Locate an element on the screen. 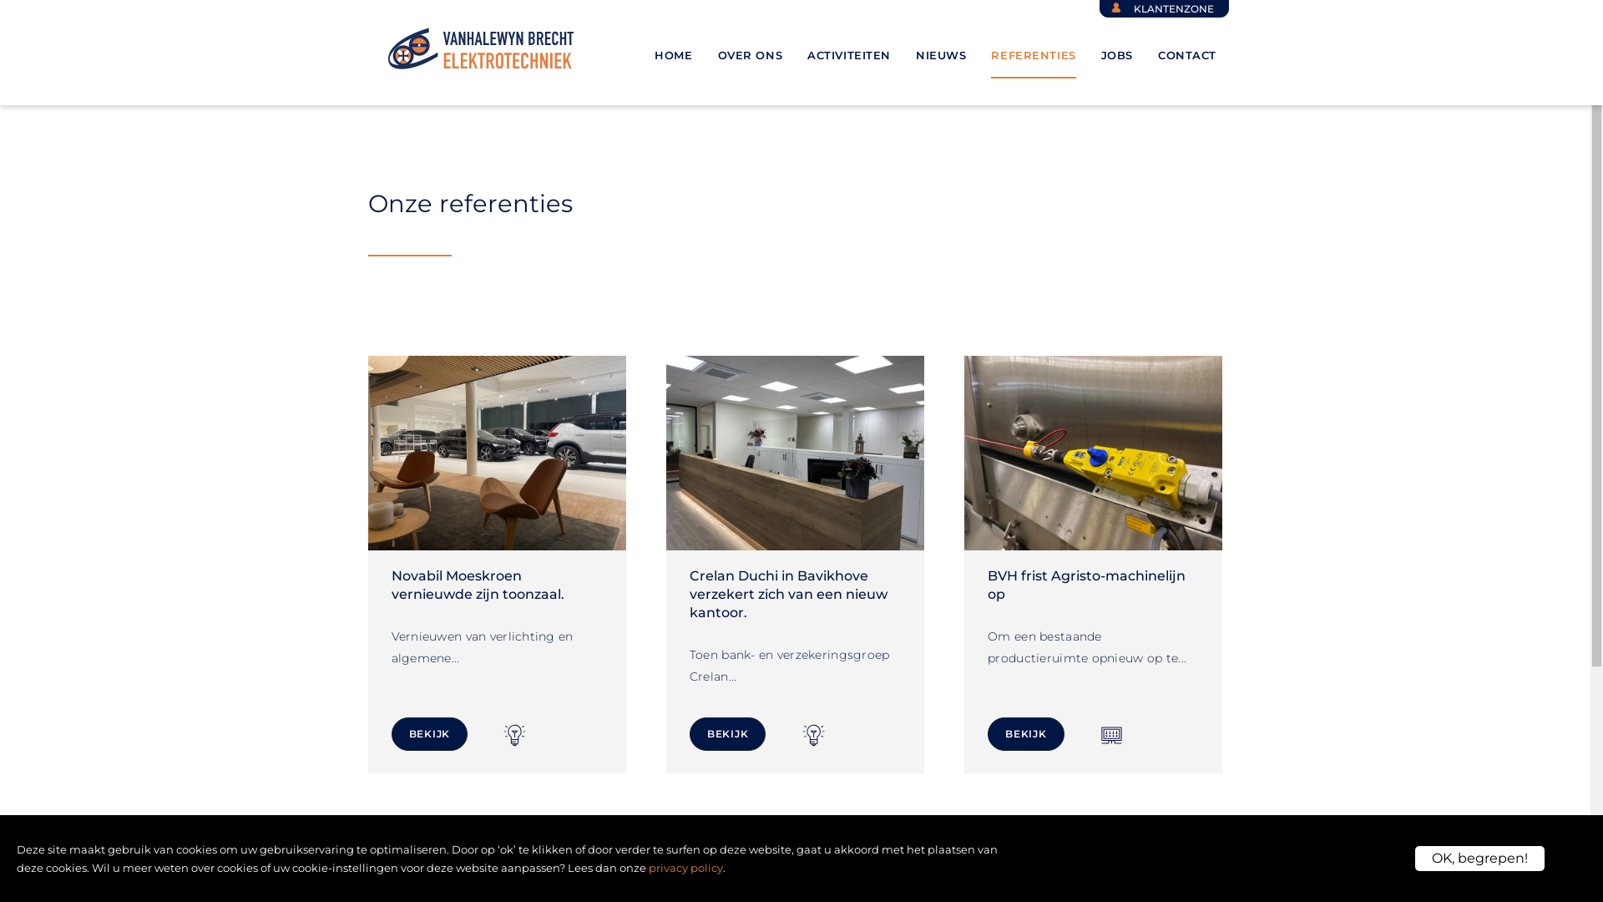  CONTACT is located at coordinates (1187, 53).